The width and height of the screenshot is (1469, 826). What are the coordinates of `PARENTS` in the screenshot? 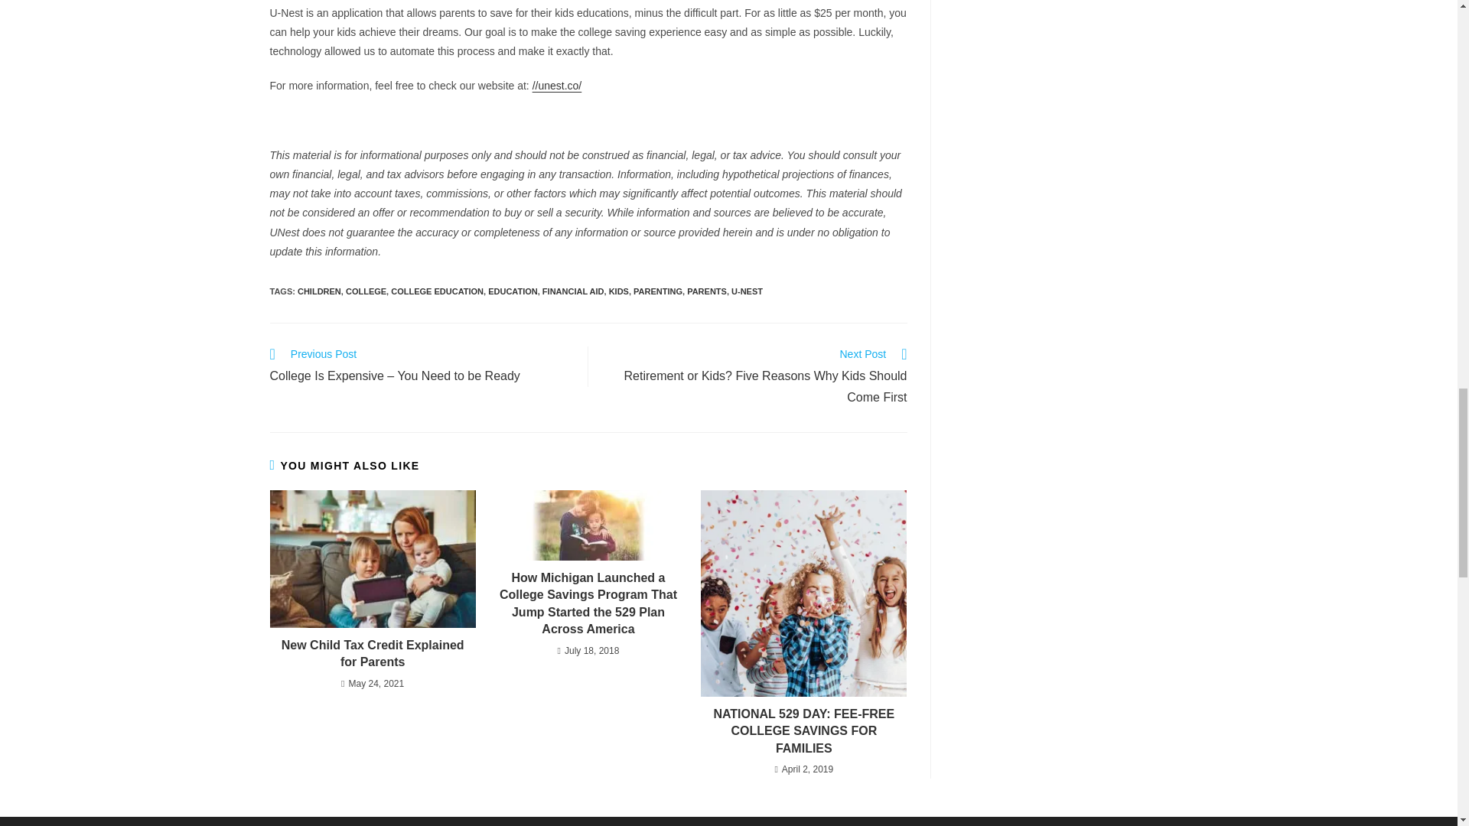 It's located at (707, 291).